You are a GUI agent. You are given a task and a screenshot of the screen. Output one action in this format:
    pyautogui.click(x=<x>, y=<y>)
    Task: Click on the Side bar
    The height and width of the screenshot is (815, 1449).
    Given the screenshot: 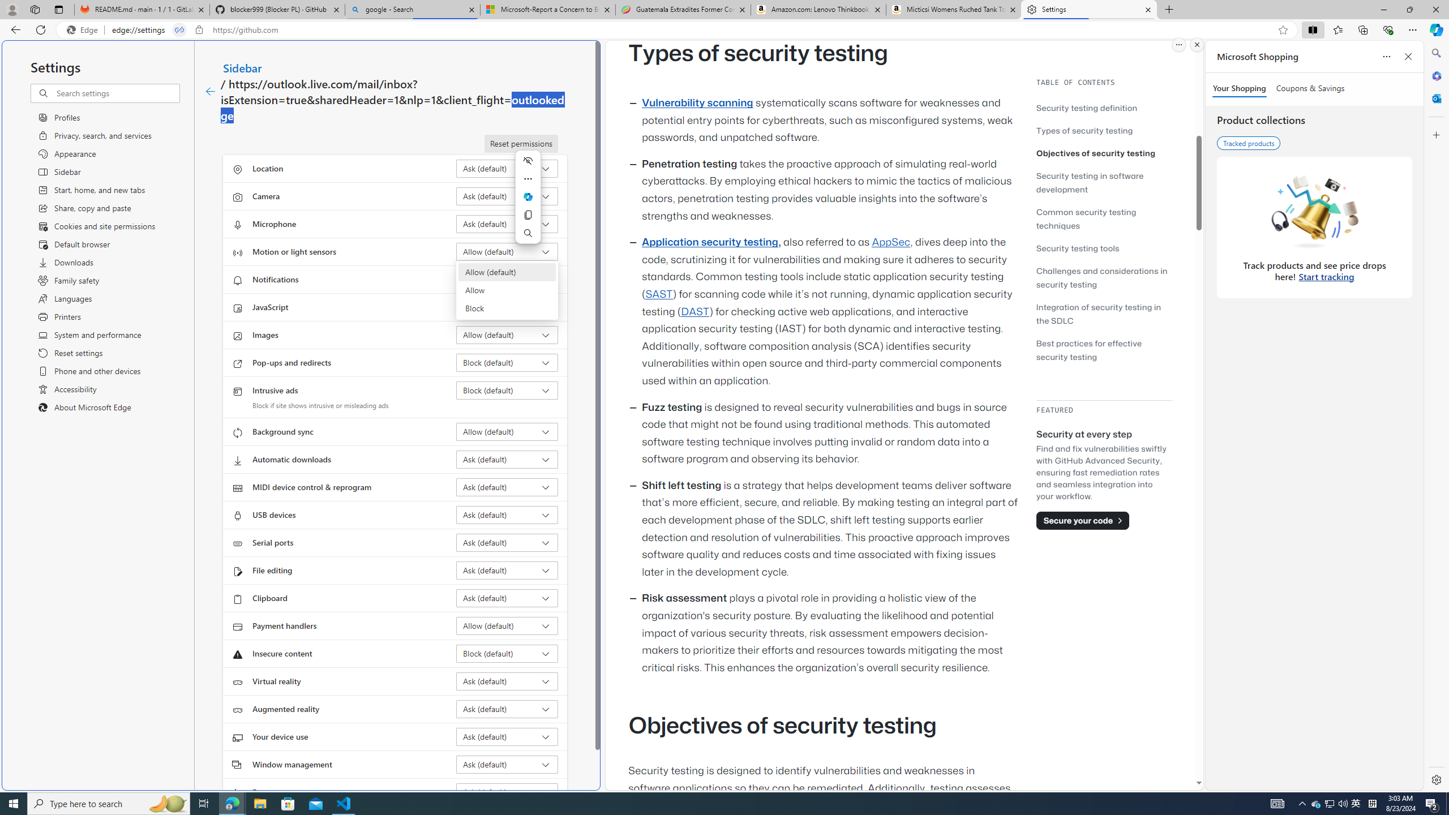 What is the action you would take?
    pyautogui.click(x=1437, y=417)
    